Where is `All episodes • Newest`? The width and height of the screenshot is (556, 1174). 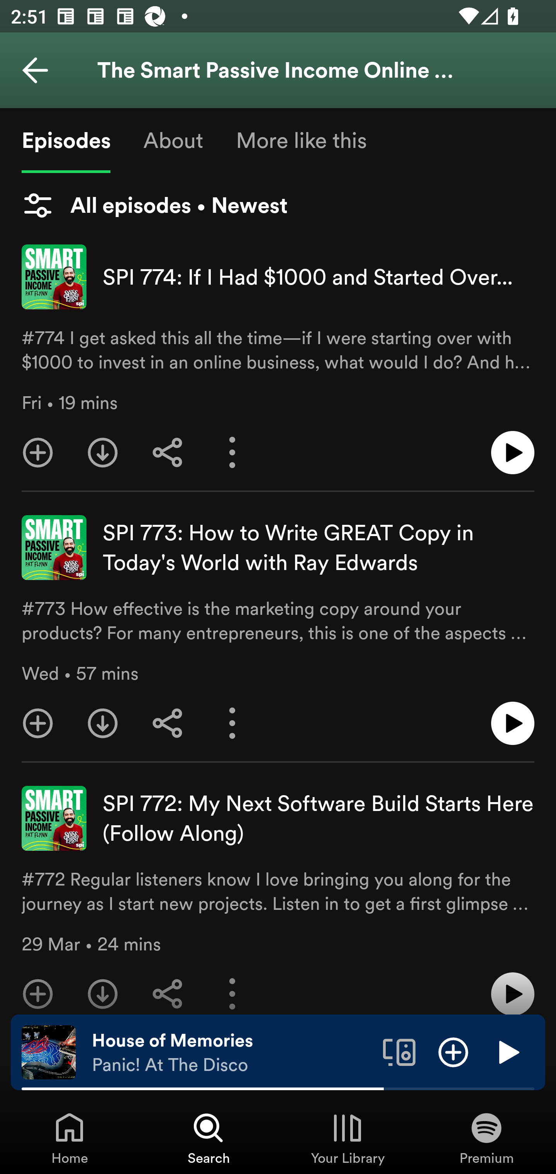
All episodes • Newest is located at coordinates (154, 205).